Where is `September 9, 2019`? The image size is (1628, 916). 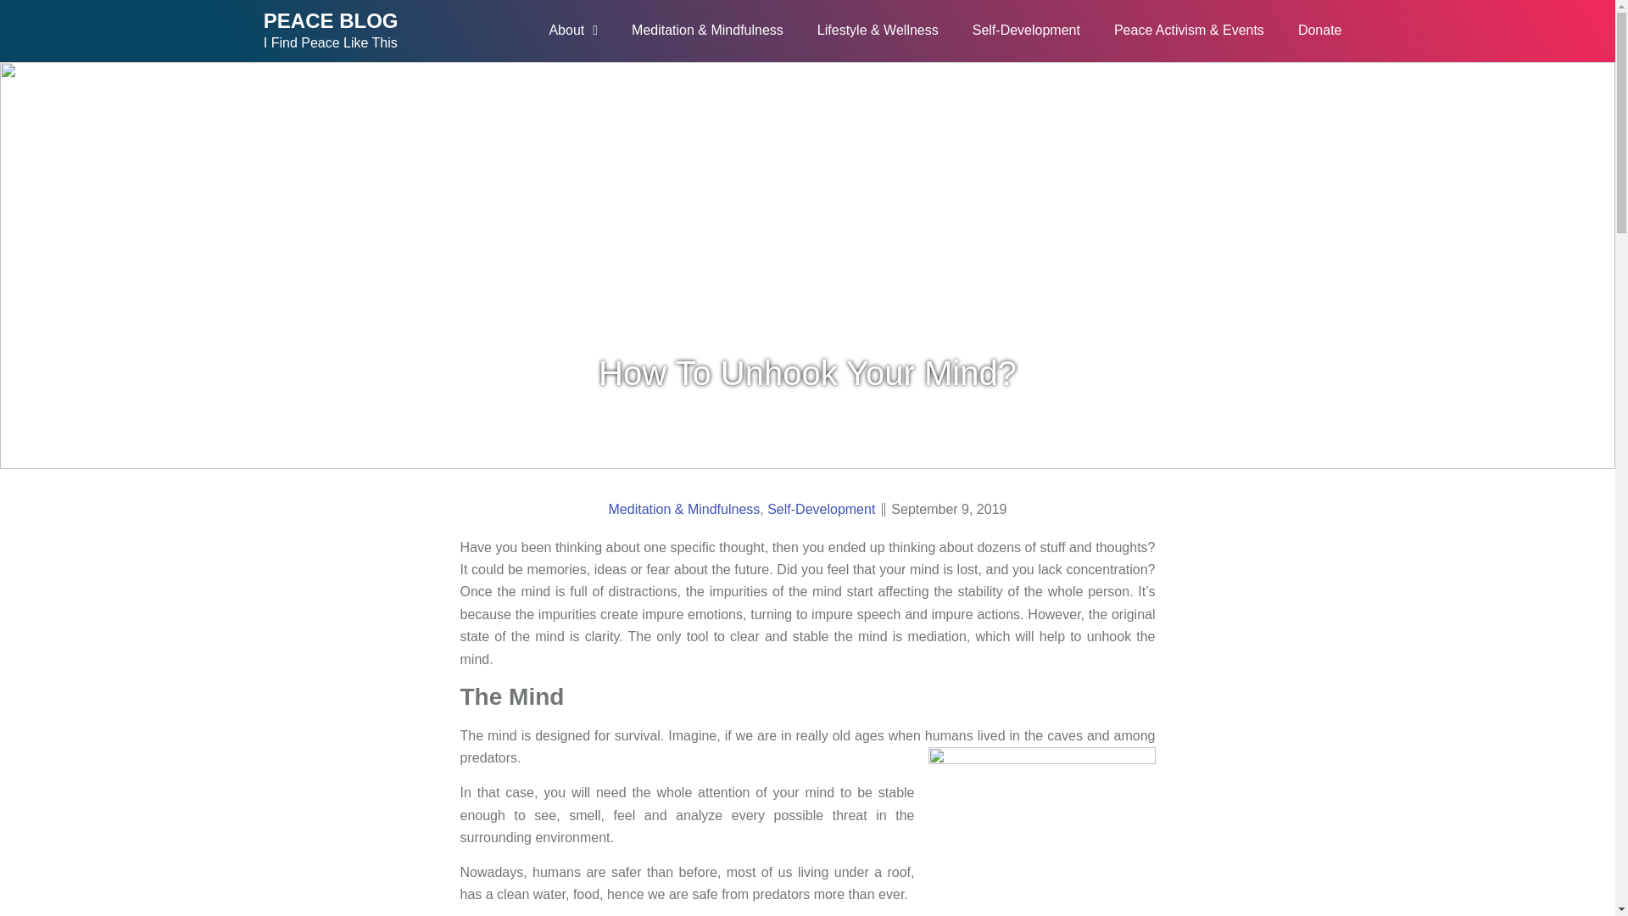
September 9, 2019 is located at coordinates (948, 507).